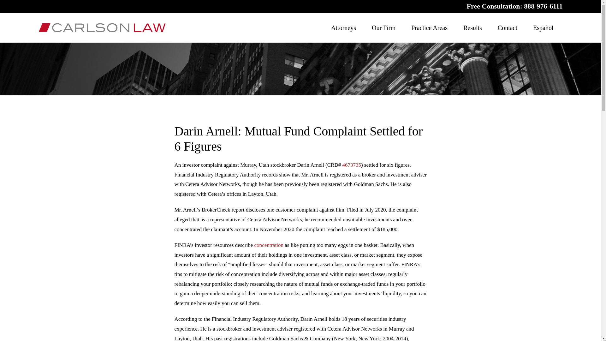 This screenshot has width=606, height=341. Describe the element at coordinates (102, 27) in the screenshot. I see `Carlson Law` at that location.